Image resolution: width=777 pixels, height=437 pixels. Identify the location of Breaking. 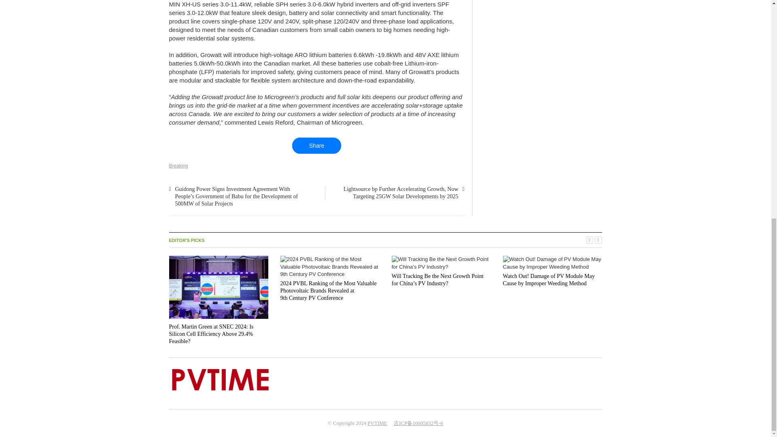
(178, 165).